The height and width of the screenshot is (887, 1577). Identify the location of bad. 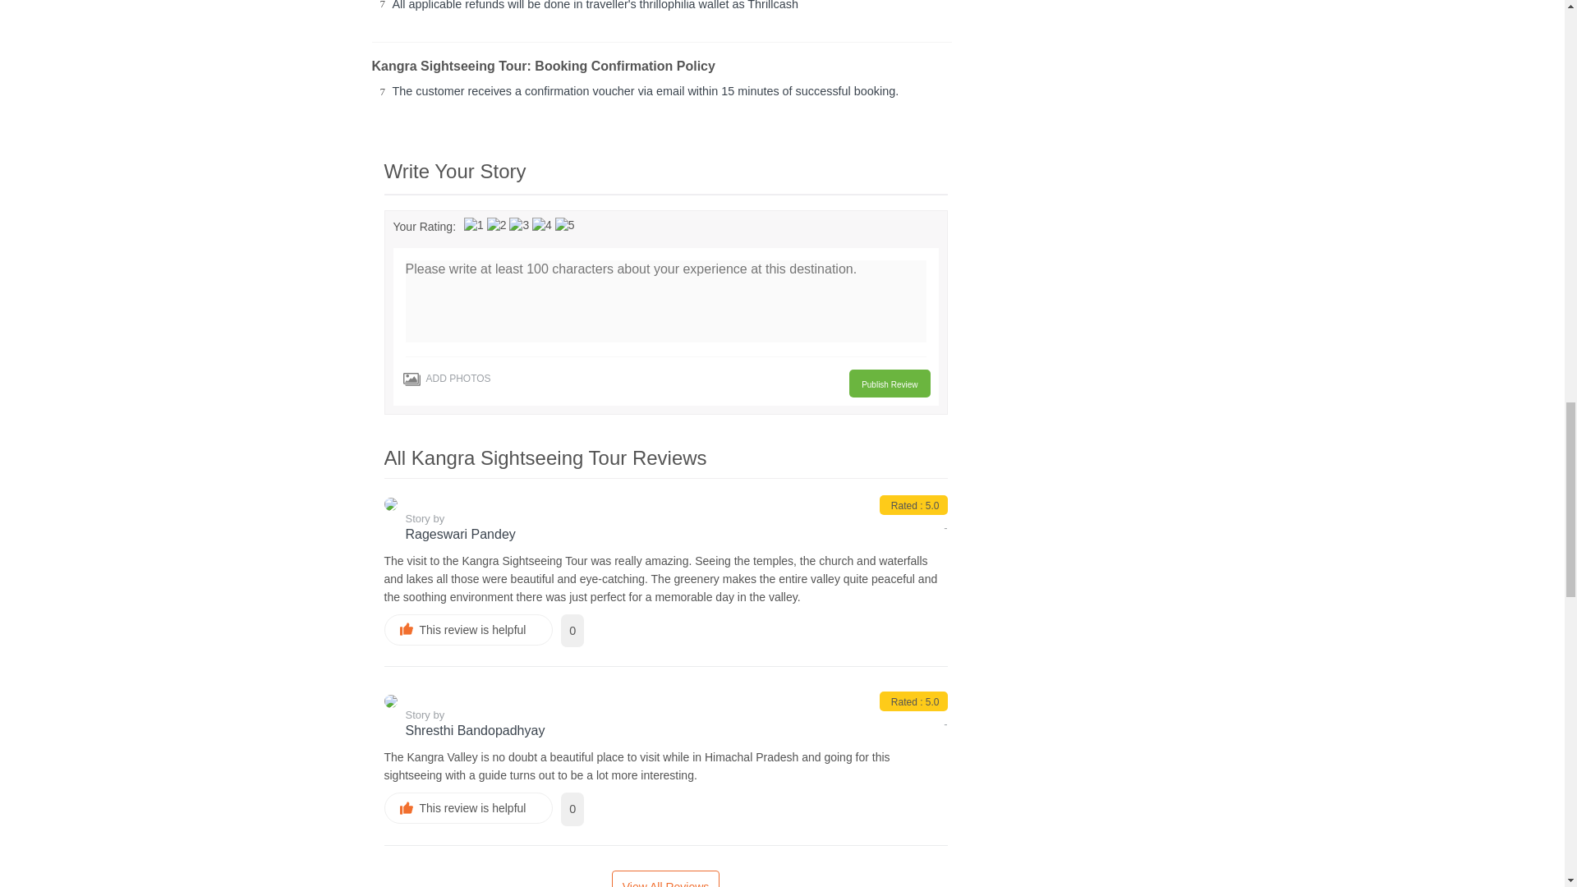
(473, 225).